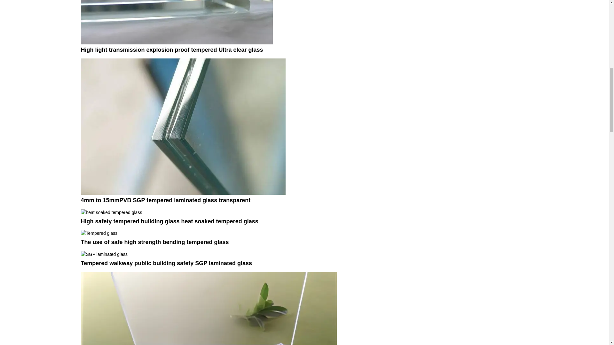 The width and height of the screenshot is (614, 345). I want to click on 4mm to 15mmPVB SGP tempered laminated glass transparent, so click(183, 126).